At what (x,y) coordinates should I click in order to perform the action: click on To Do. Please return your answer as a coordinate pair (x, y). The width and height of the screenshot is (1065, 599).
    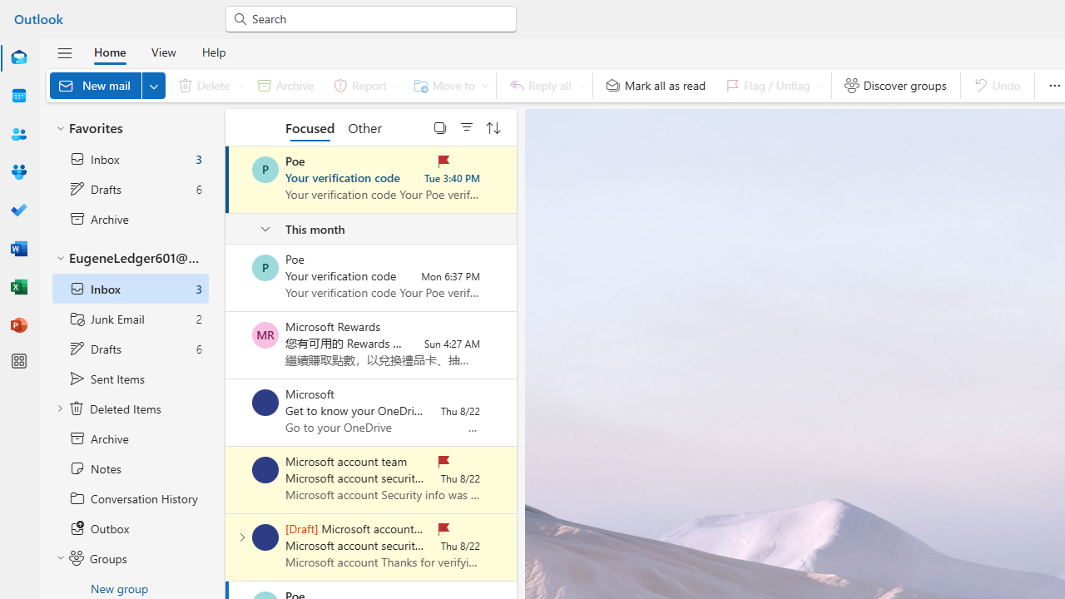
    Looking at the image, I should click on (18, 210).